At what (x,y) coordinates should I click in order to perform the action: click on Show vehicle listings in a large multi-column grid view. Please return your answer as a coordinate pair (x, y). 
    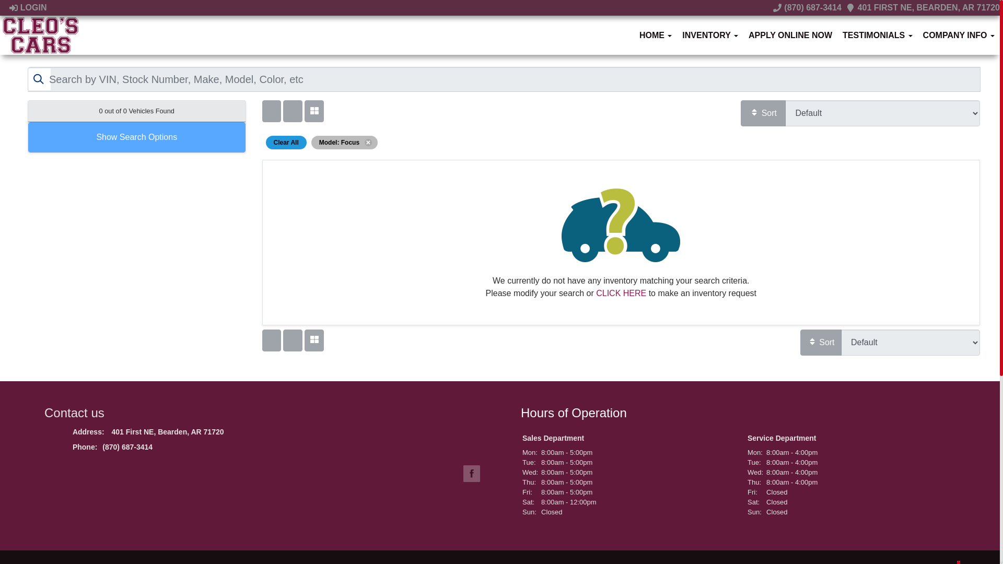
    Looking at the image, I should click on (292, 111).